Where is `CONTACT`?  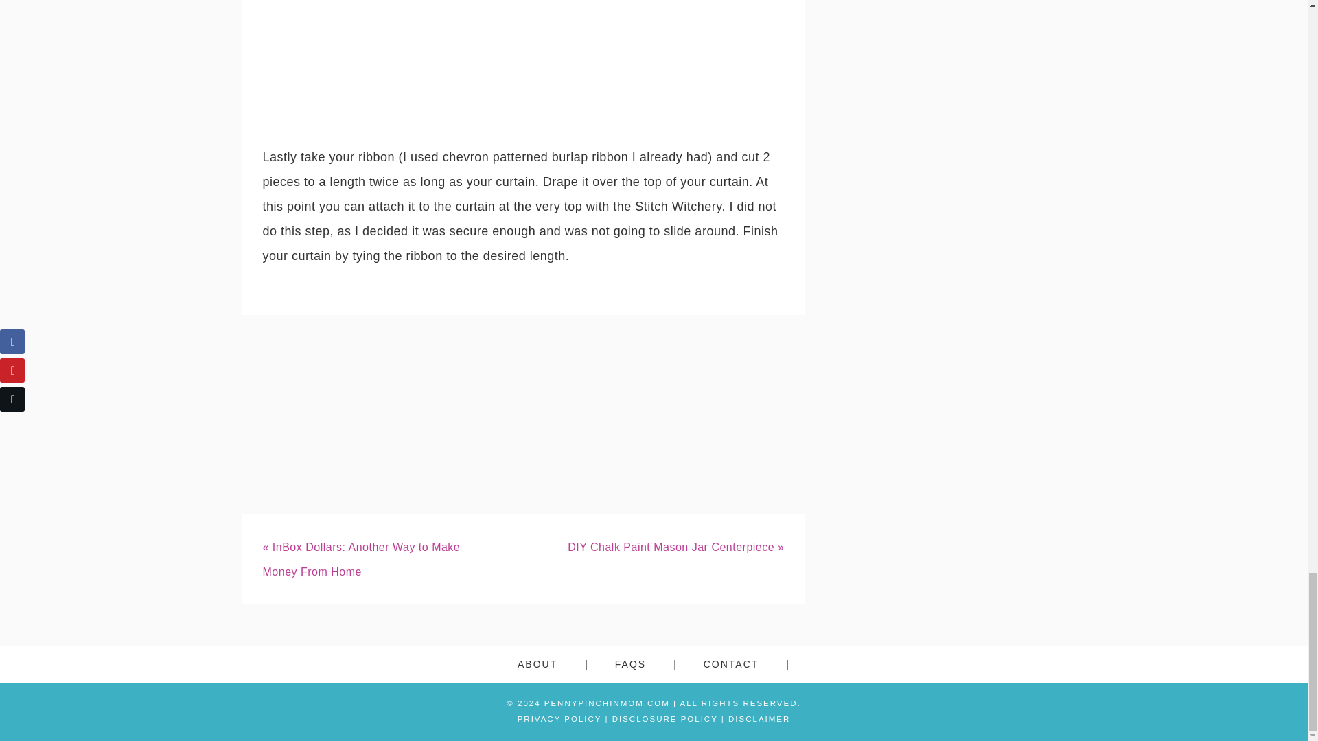 CONTACT is located at coordinates (747, 663).